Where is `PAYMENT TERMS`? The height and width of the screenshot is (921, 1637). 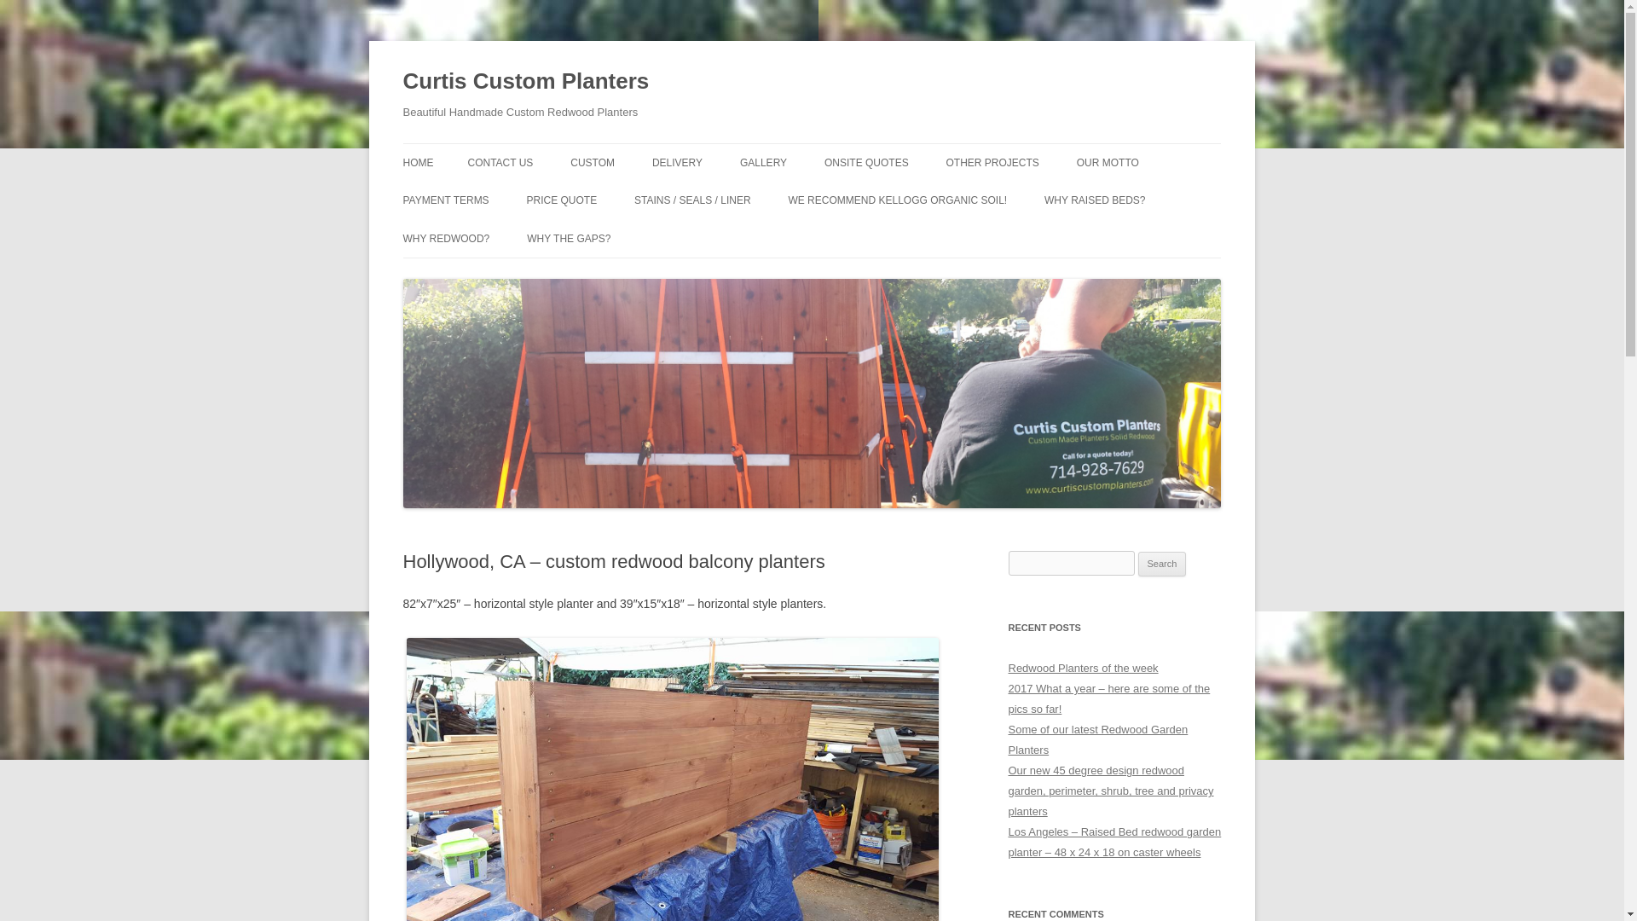
PAYMENT TERMS is located at coordinates (445, 200).